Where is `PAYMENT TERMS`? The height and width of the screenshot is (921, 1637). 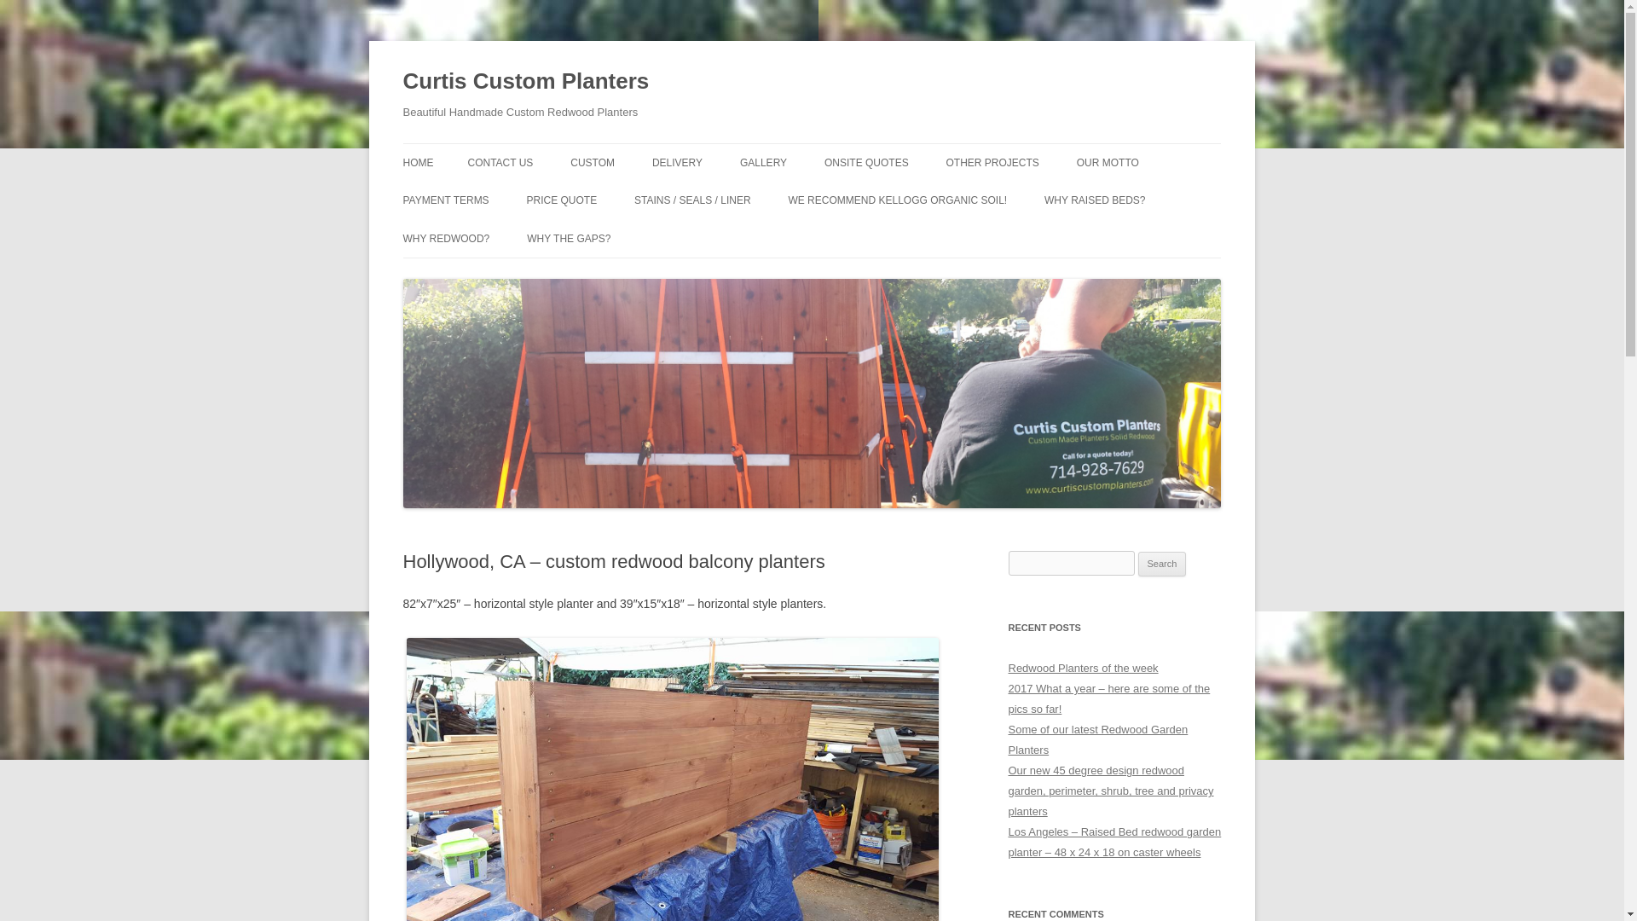
PAYMENT TERMS is located at coordinates (445, 200).